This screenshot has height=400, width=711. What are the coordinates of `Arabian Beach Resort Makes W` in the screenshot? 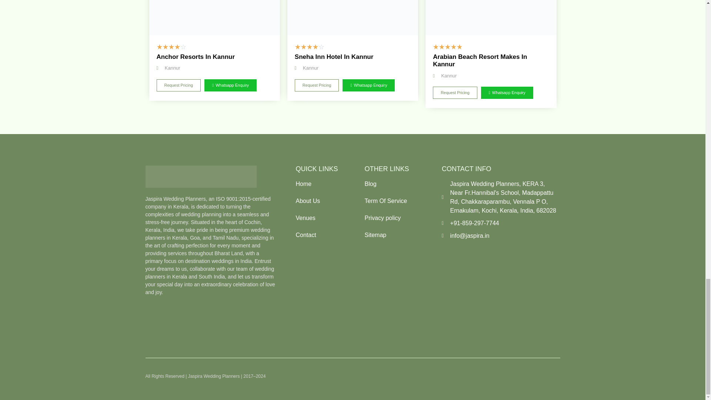 It's located at (490, 18).